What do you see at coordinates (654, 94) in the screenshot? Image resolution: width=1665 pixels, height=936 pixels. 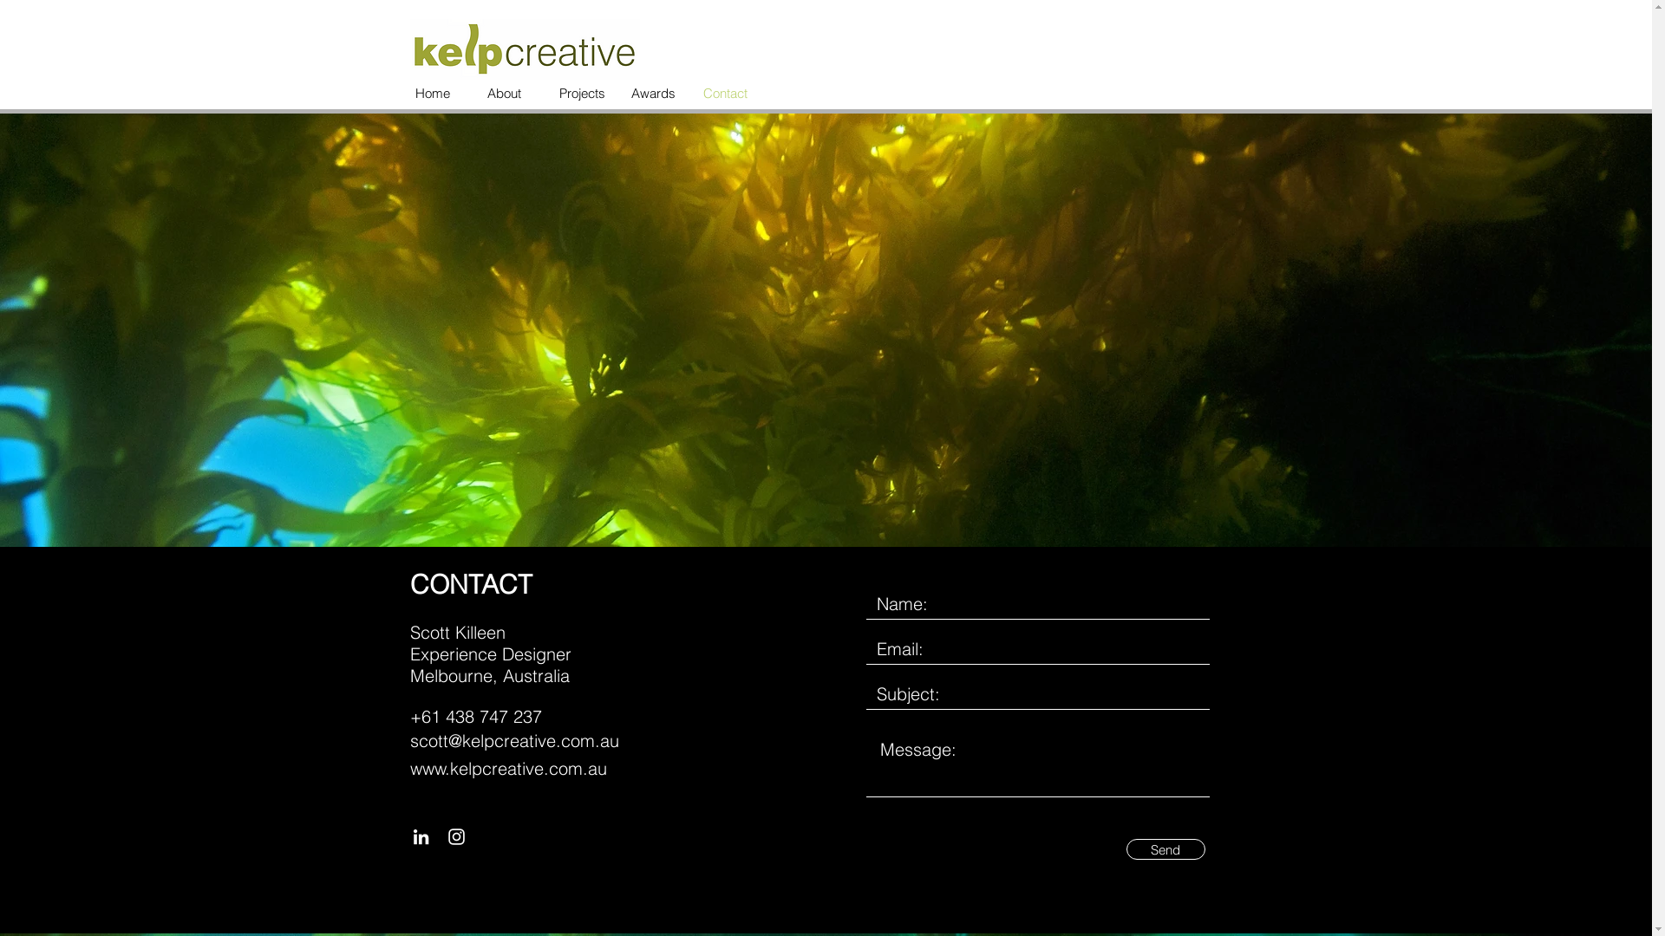 I see `Awards` at bounding box center [654, 94].